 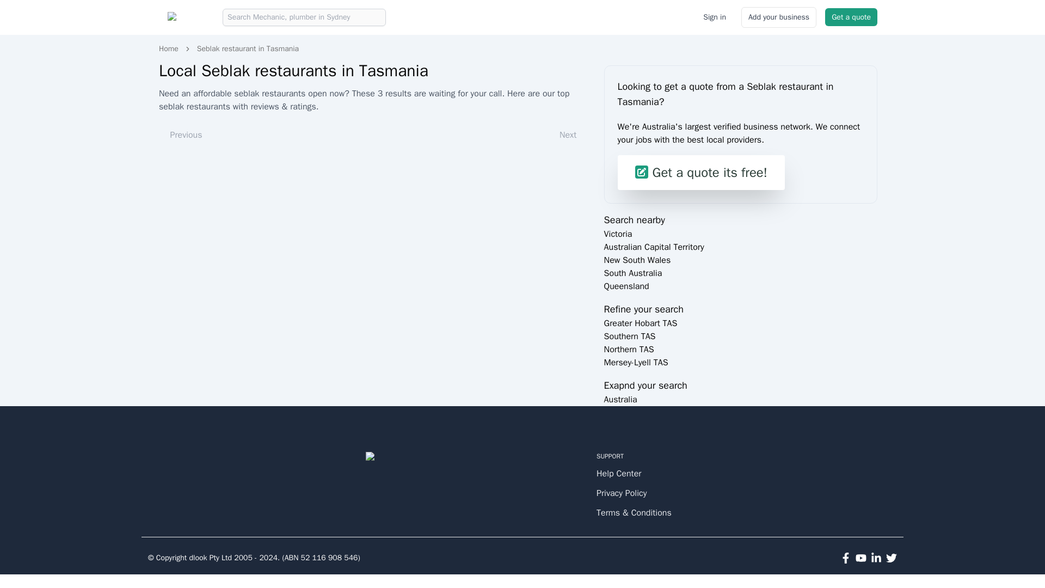 What do you see at coordinates (654, 247) in the screenshot?
I see `Australian Capital Territory` at bounding box center [654, 247].